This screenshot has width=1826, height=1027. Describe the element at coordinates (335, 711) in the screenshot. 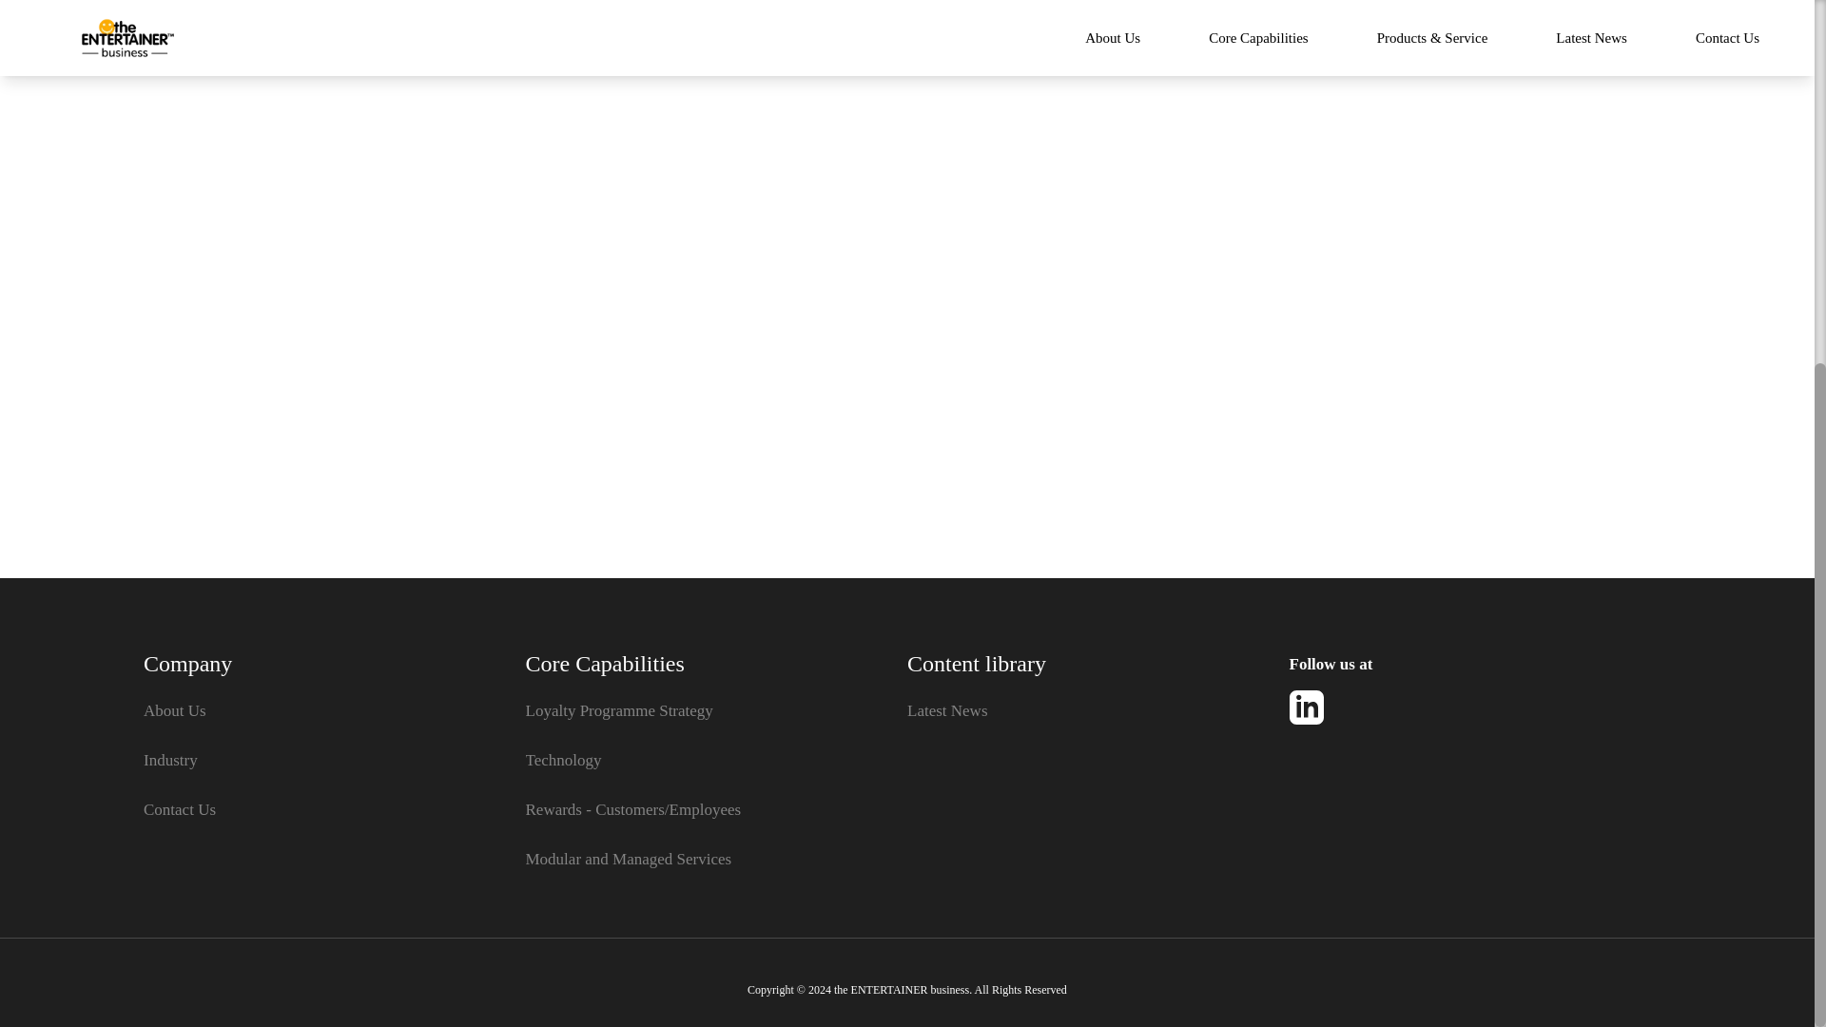

I see `About Us` at that location.